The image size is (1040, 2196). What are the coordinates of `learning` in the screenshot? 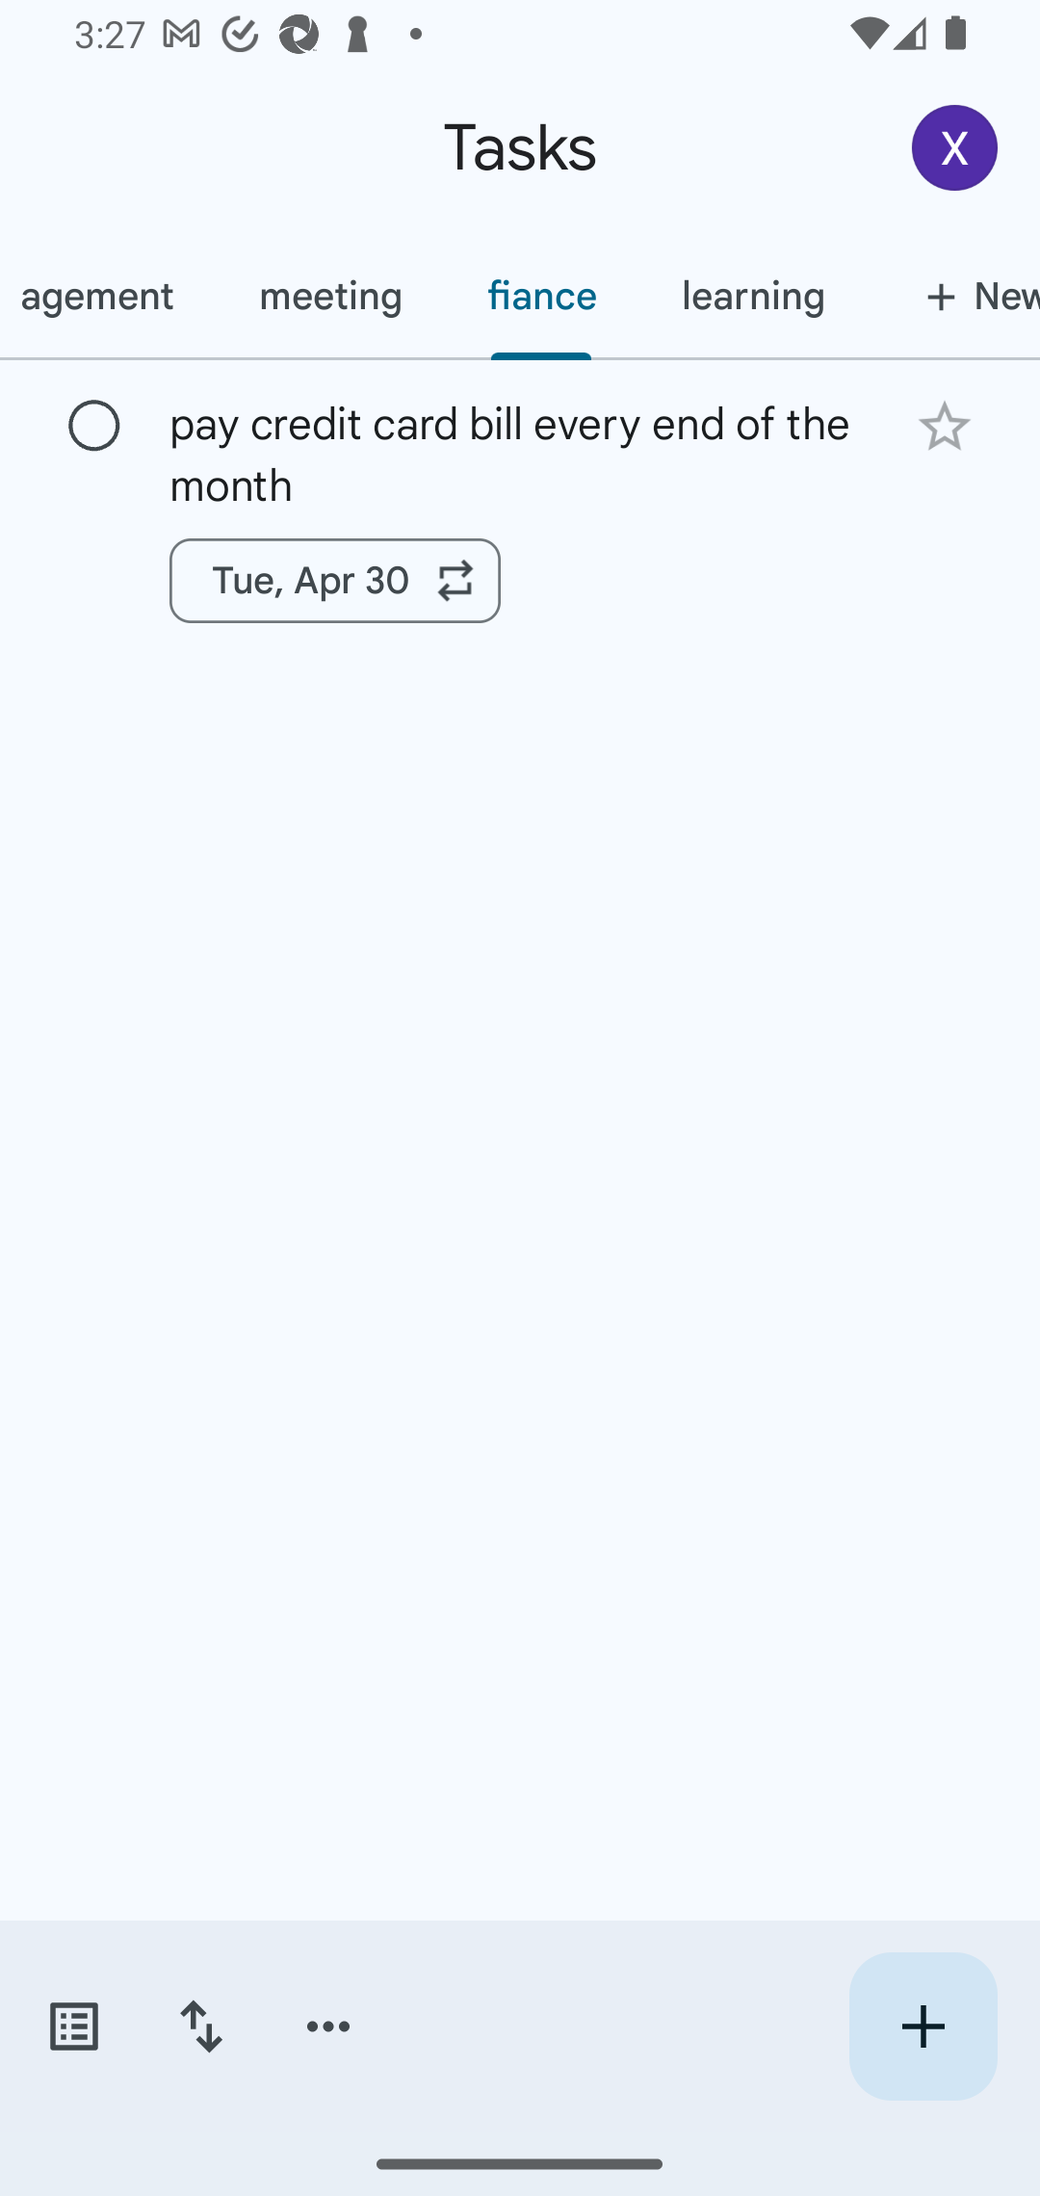 It's located at (752, 296).